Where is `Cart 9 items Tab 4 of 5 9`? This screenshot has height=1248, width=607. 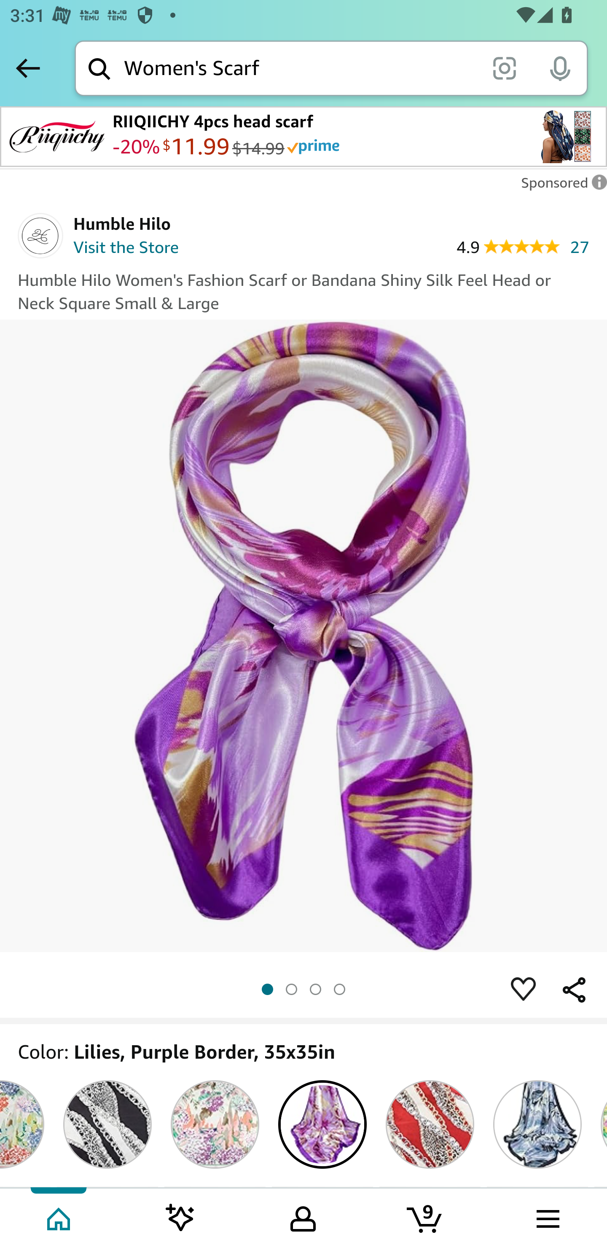 Cart 9 items Tab 4 of 5 9 is located at coordinates (425, 1217).